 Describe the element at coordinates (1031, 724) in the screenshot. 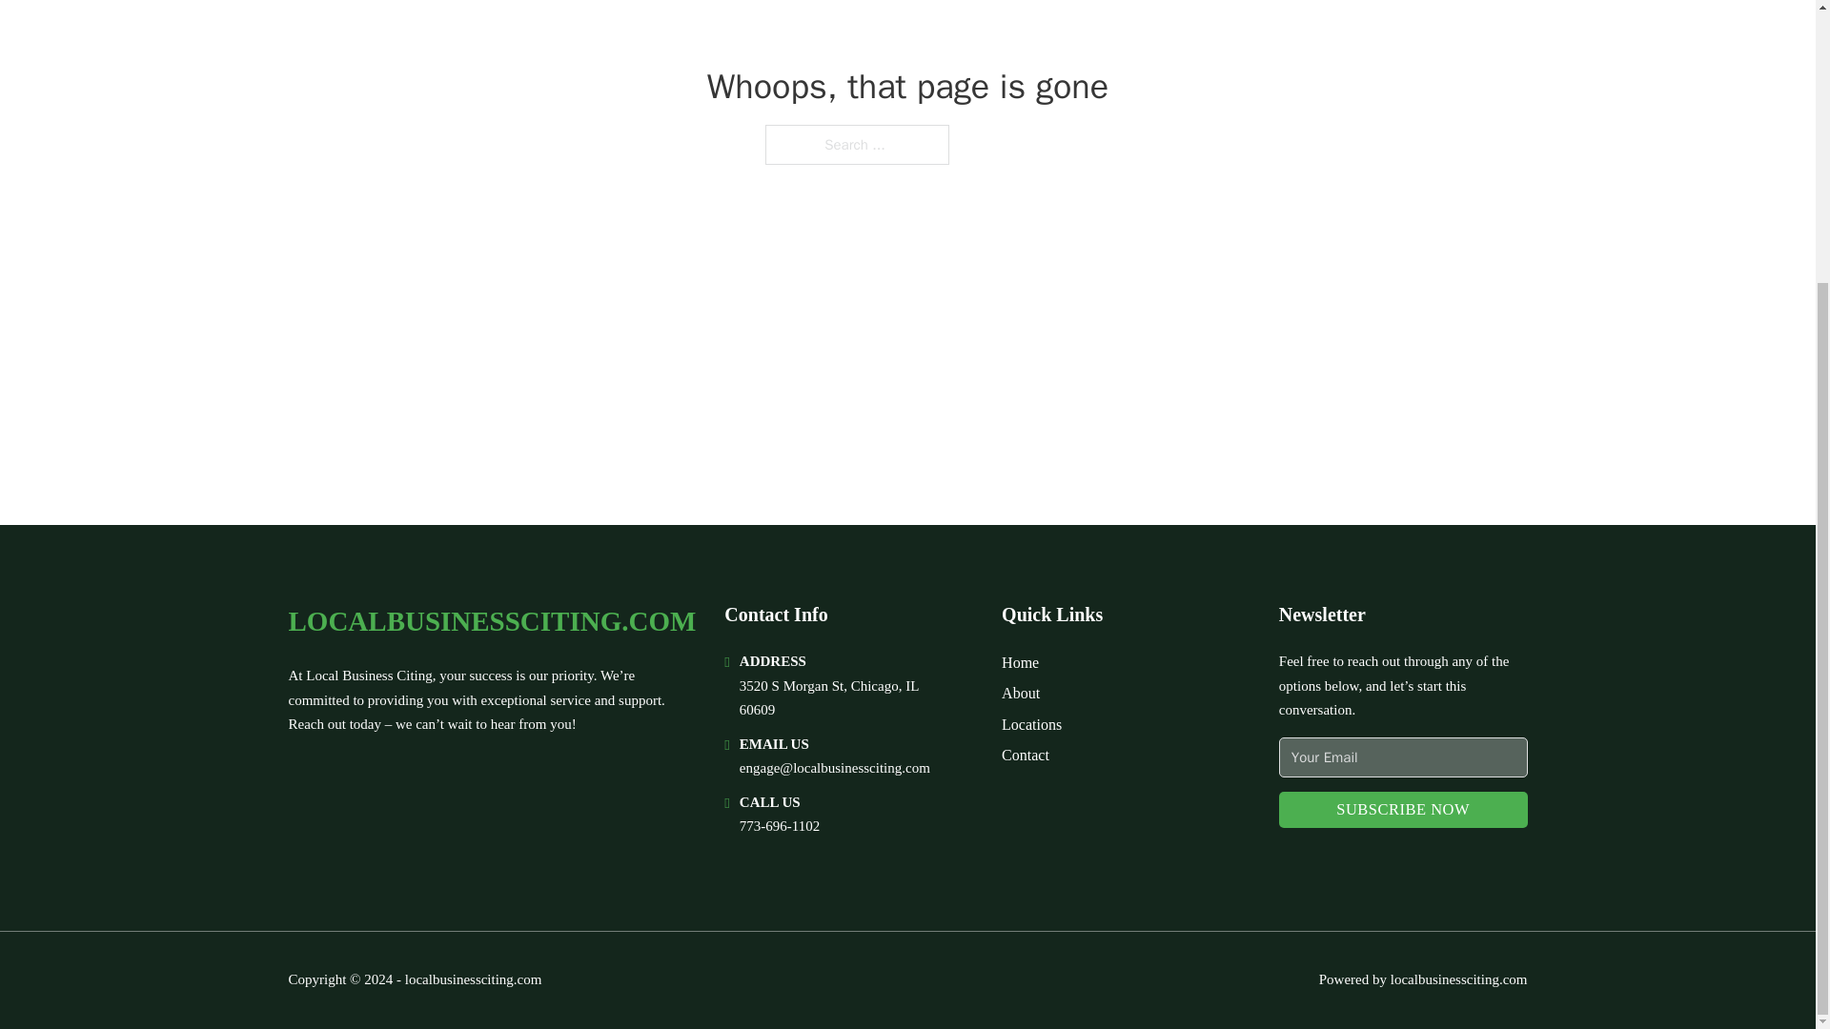

I see `Locations` at that location.